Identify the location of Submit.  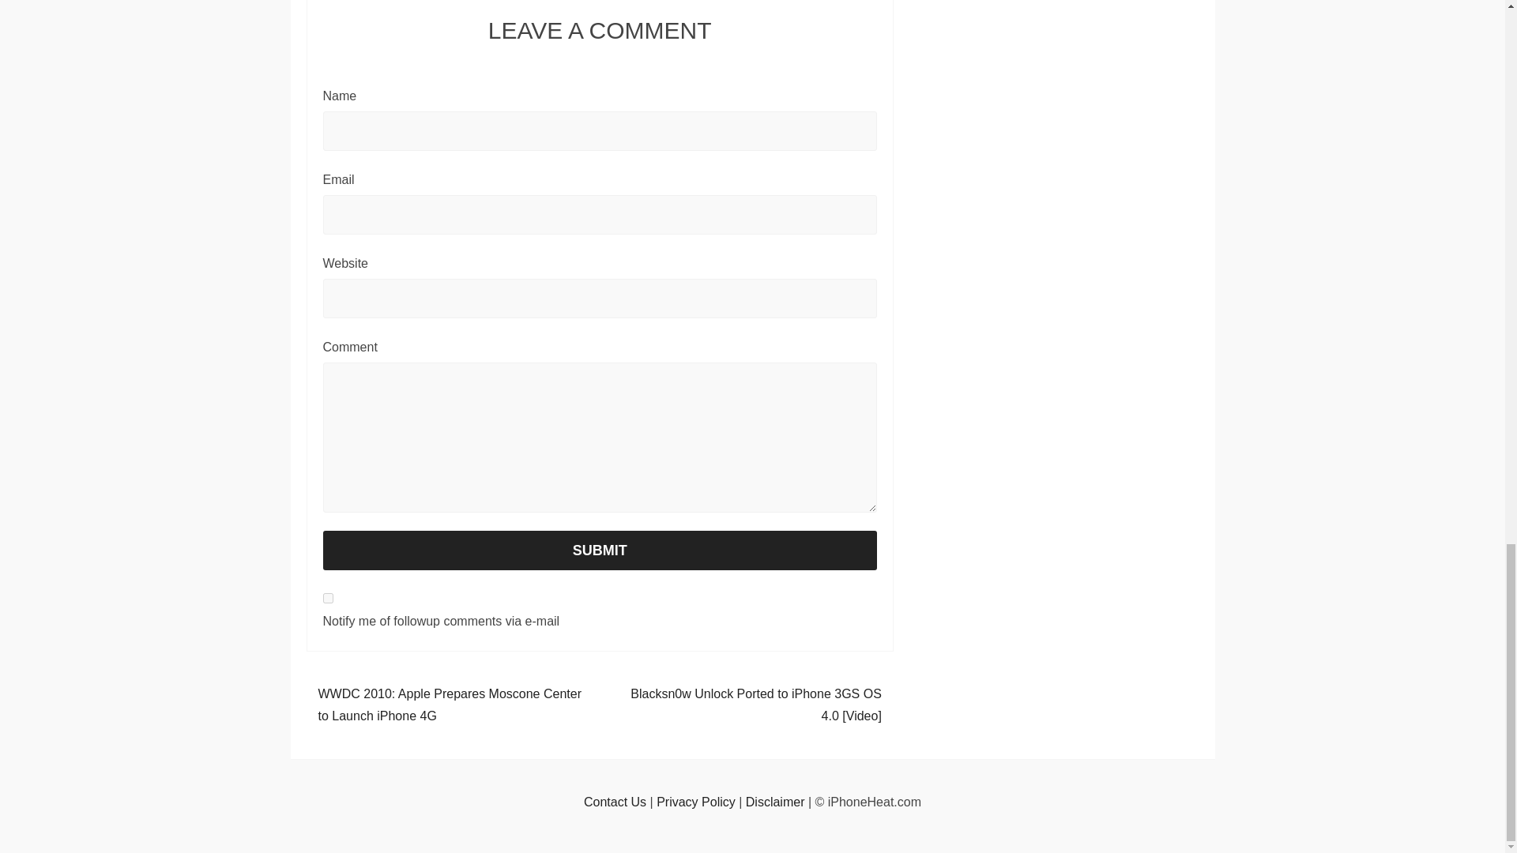
(599, 550).